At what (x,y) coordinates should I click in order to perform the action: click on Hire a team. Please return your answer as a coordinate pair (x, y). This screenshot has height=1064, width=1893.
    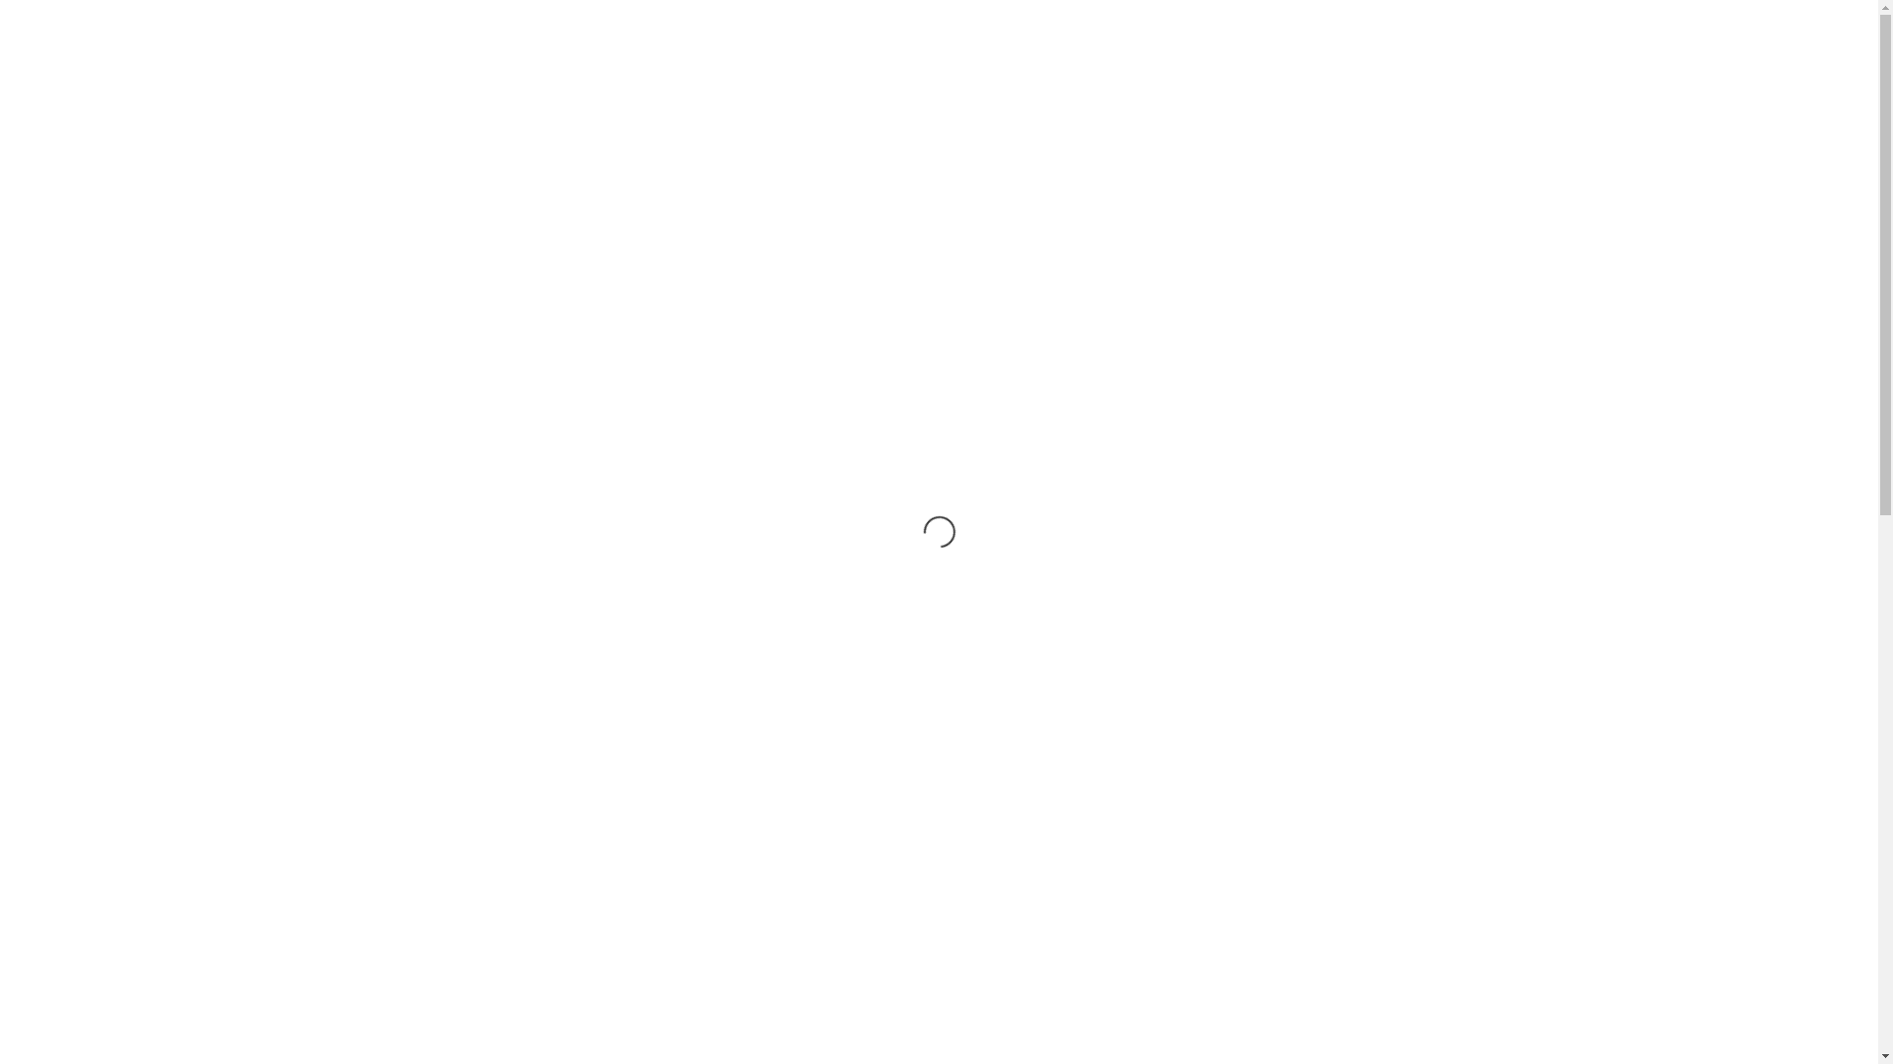
    Looking at the image, I should click on (985, 290).